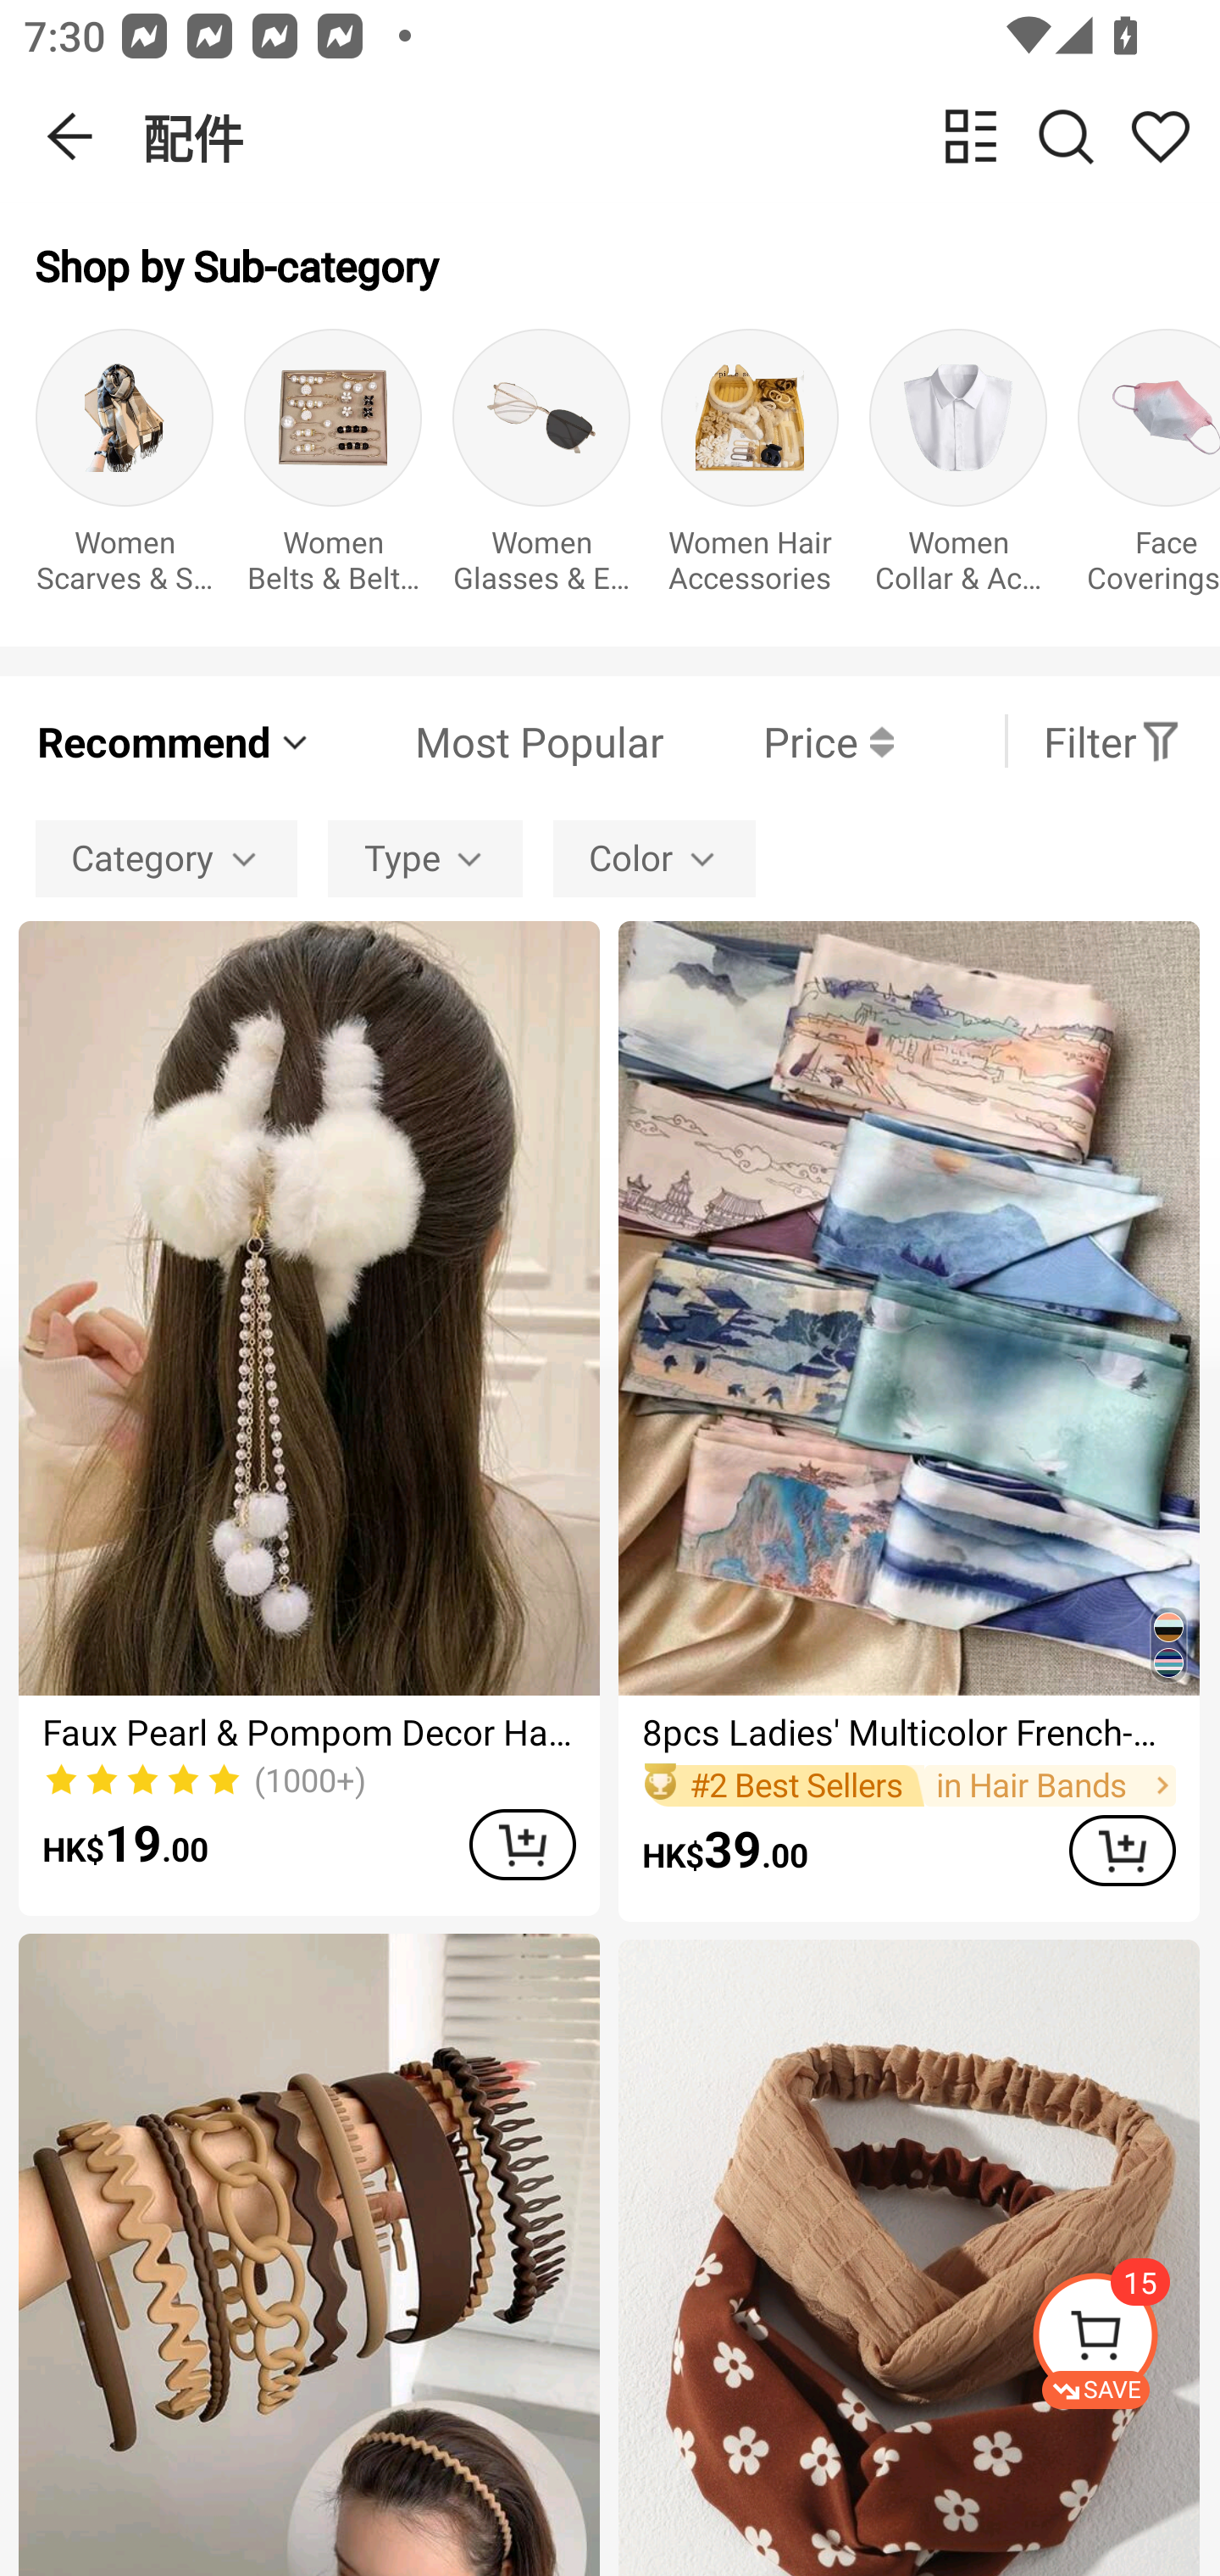 This screenshot has width=1220, height=2576. Describe the element at coordinates (308, 2256) in the screenshot. I see `9pcs/set Women's Brown Frosted Plastic Hairbands` at that location.